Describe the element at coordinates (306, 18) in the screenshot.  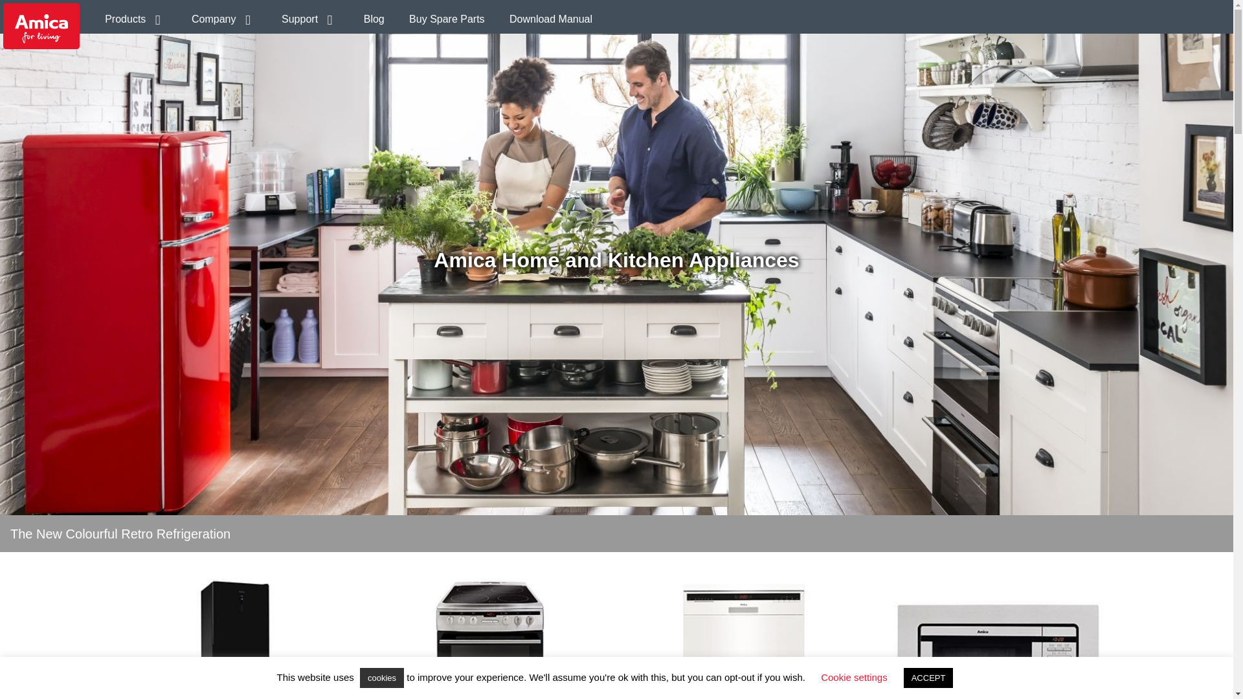
I see `Toggle Drop-down` at that location.